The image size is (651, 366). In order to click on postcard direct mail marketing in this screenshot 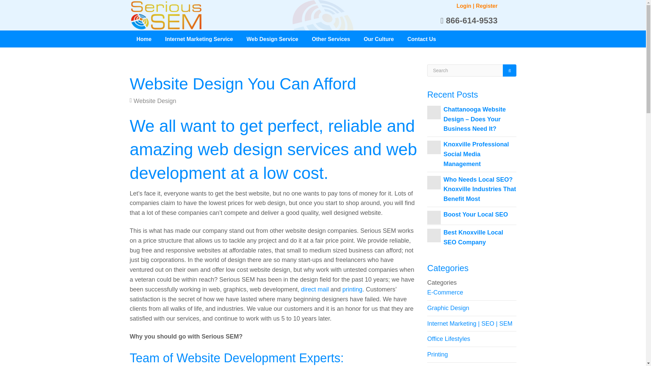, I will do `click(315, 289)`.